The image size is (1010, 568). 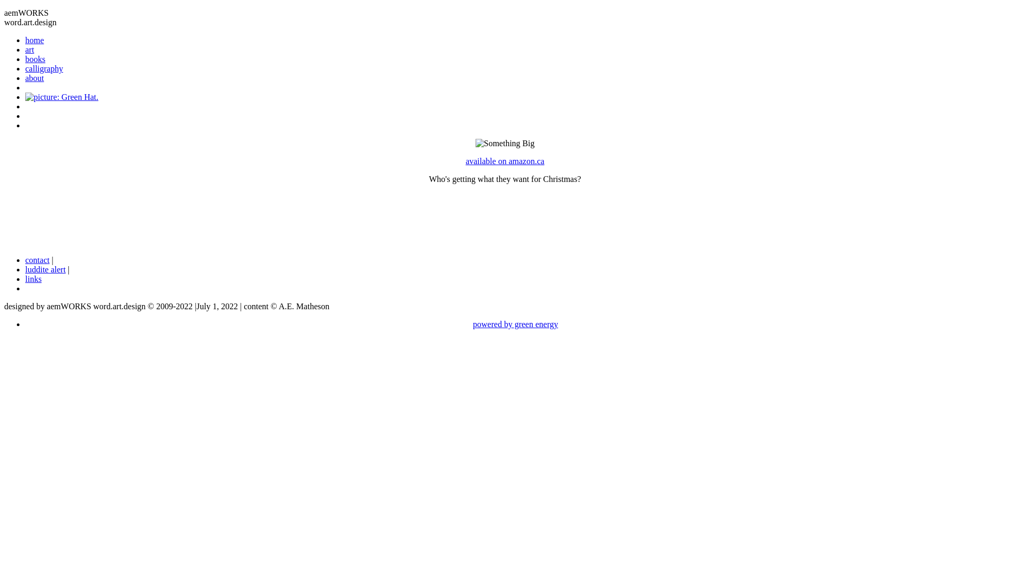 I want to click on powered by green energy, so click(x=516, y=324).